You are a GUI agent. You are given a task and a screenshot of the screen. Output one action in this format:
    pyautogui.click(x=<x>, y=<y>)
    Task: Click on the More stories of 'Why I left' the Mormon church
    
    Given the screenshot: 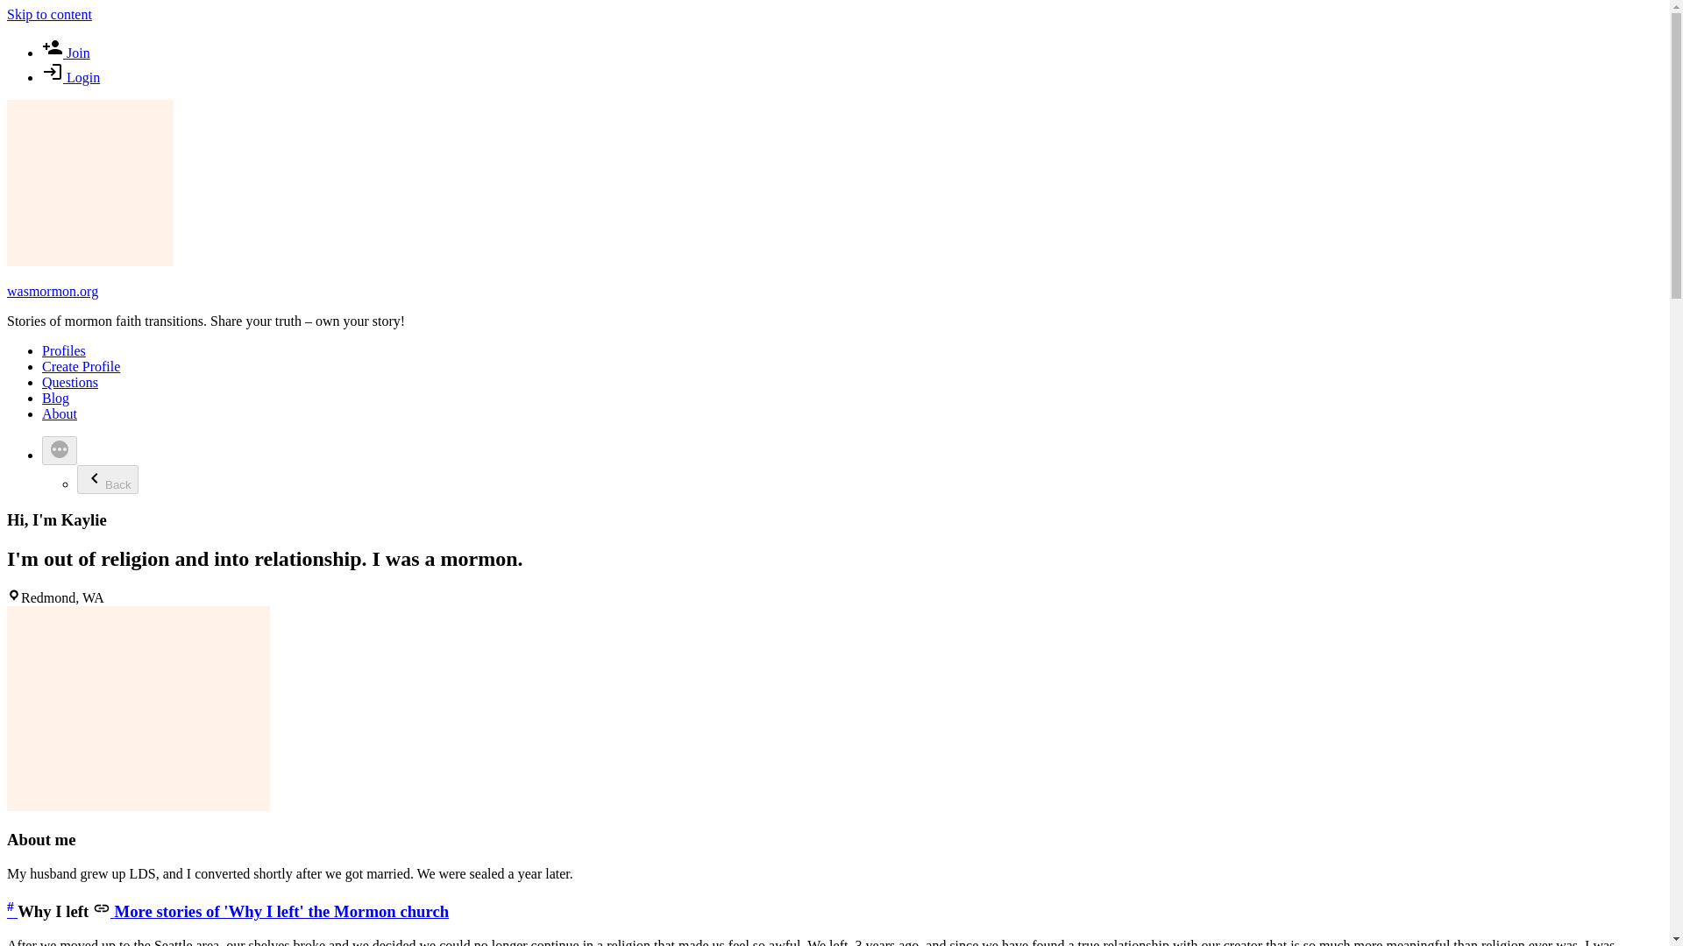 What is the action you would take?
    pyautogui.click(x=270, y=911)
    